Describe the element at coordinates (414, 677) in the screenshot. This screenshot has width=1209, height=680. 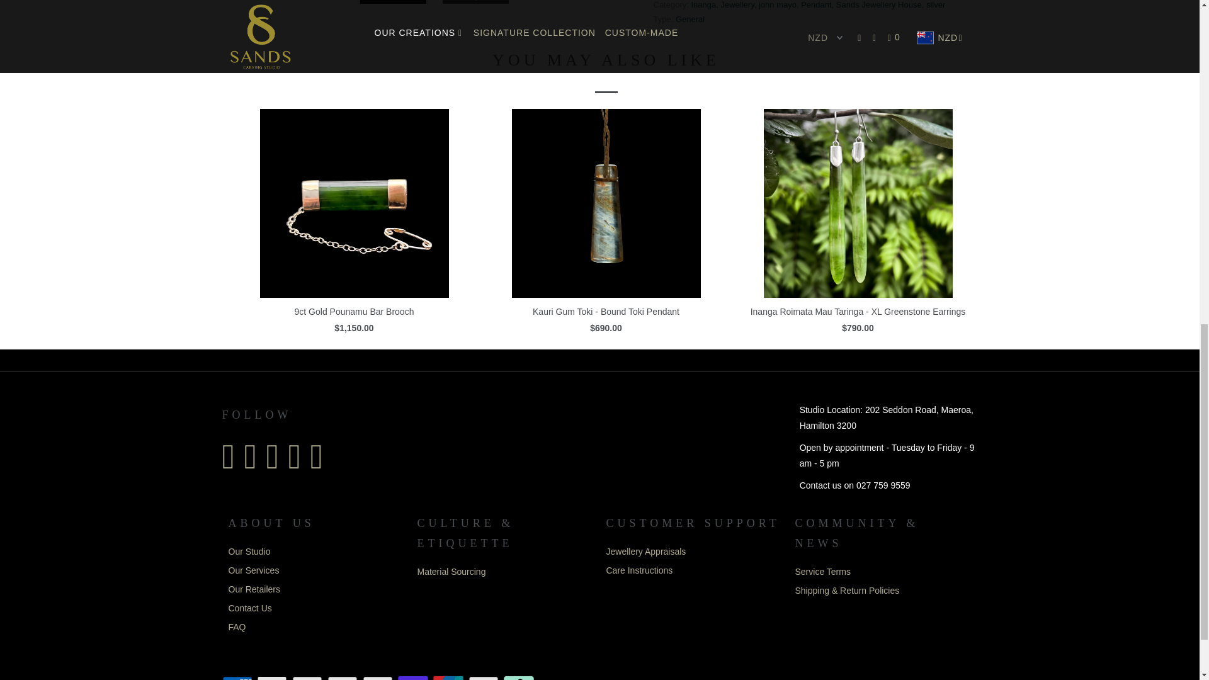
I see `Shop Pay` at that location.